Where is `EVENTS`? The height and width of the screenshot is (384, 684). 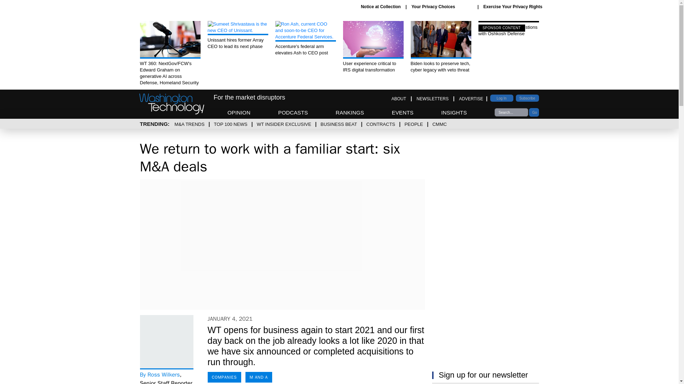 EVENTS is located at coordinates (403, 112).